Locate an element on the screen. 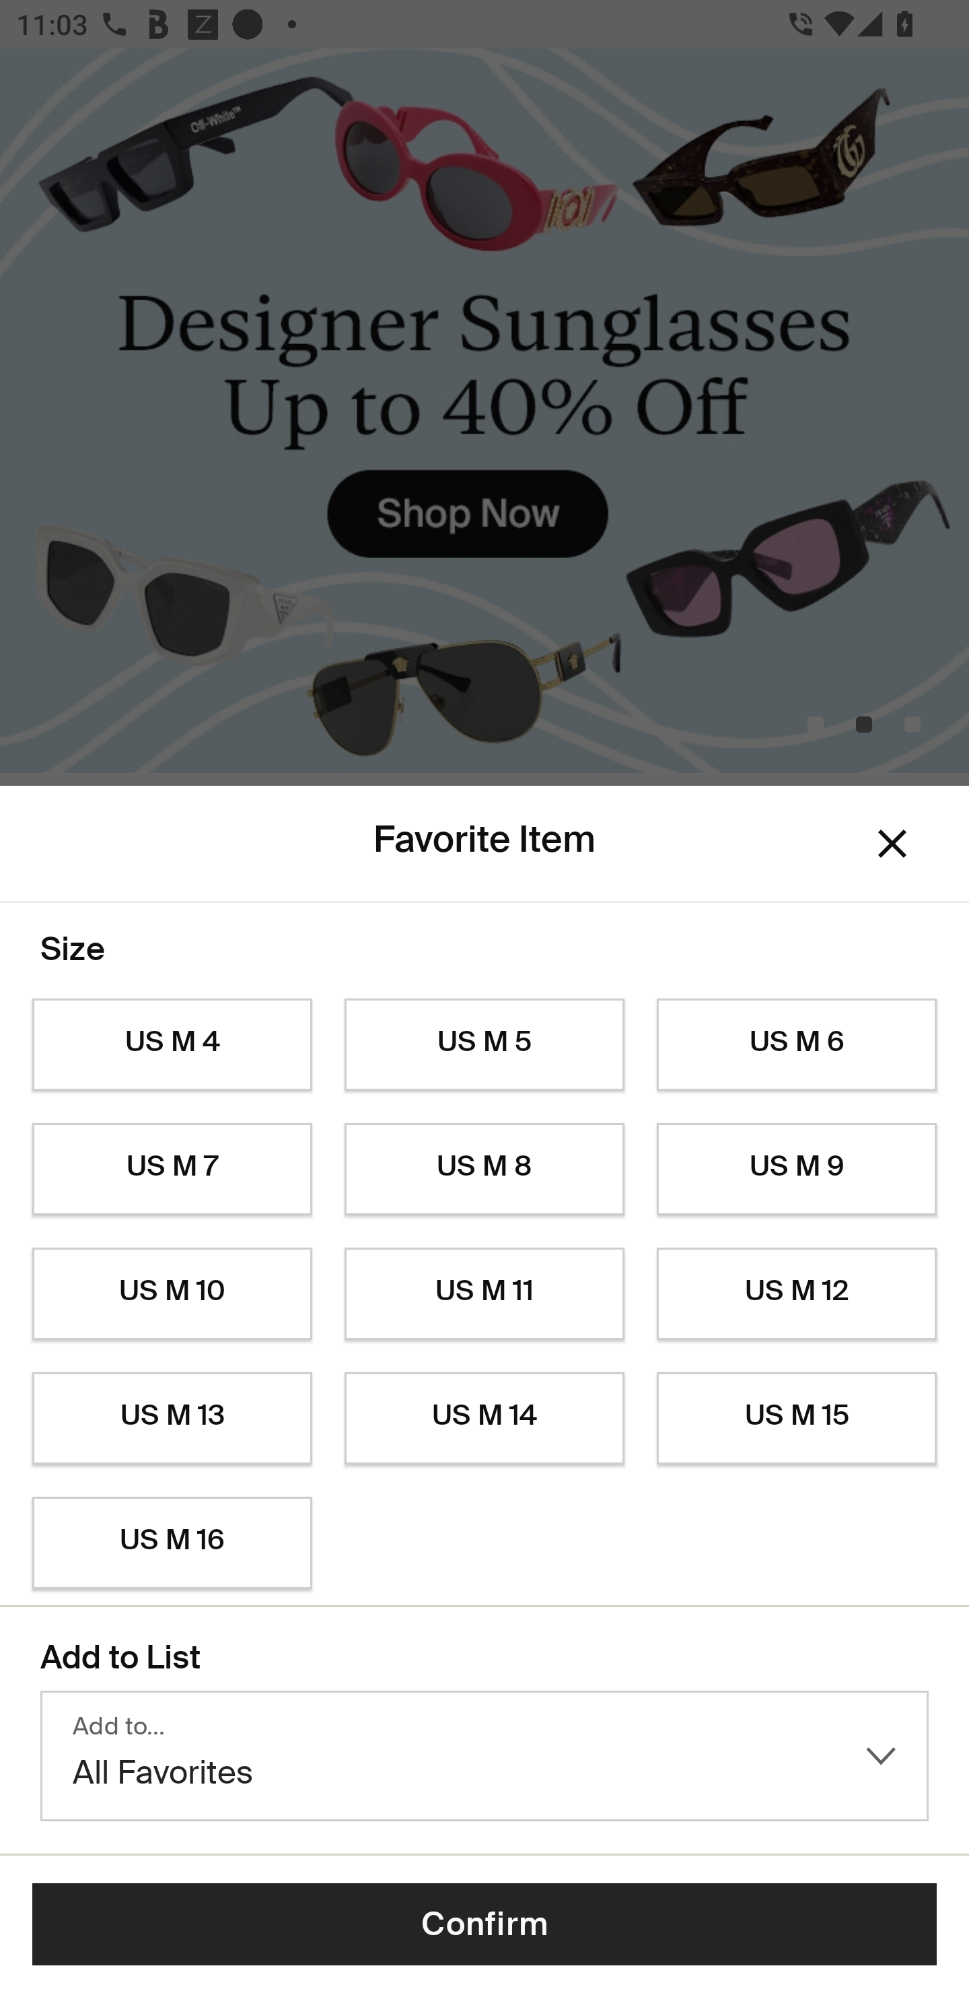 The width and height of the screenshot is (969, 1993). US M 13 is located at coordinates (172, 1419).